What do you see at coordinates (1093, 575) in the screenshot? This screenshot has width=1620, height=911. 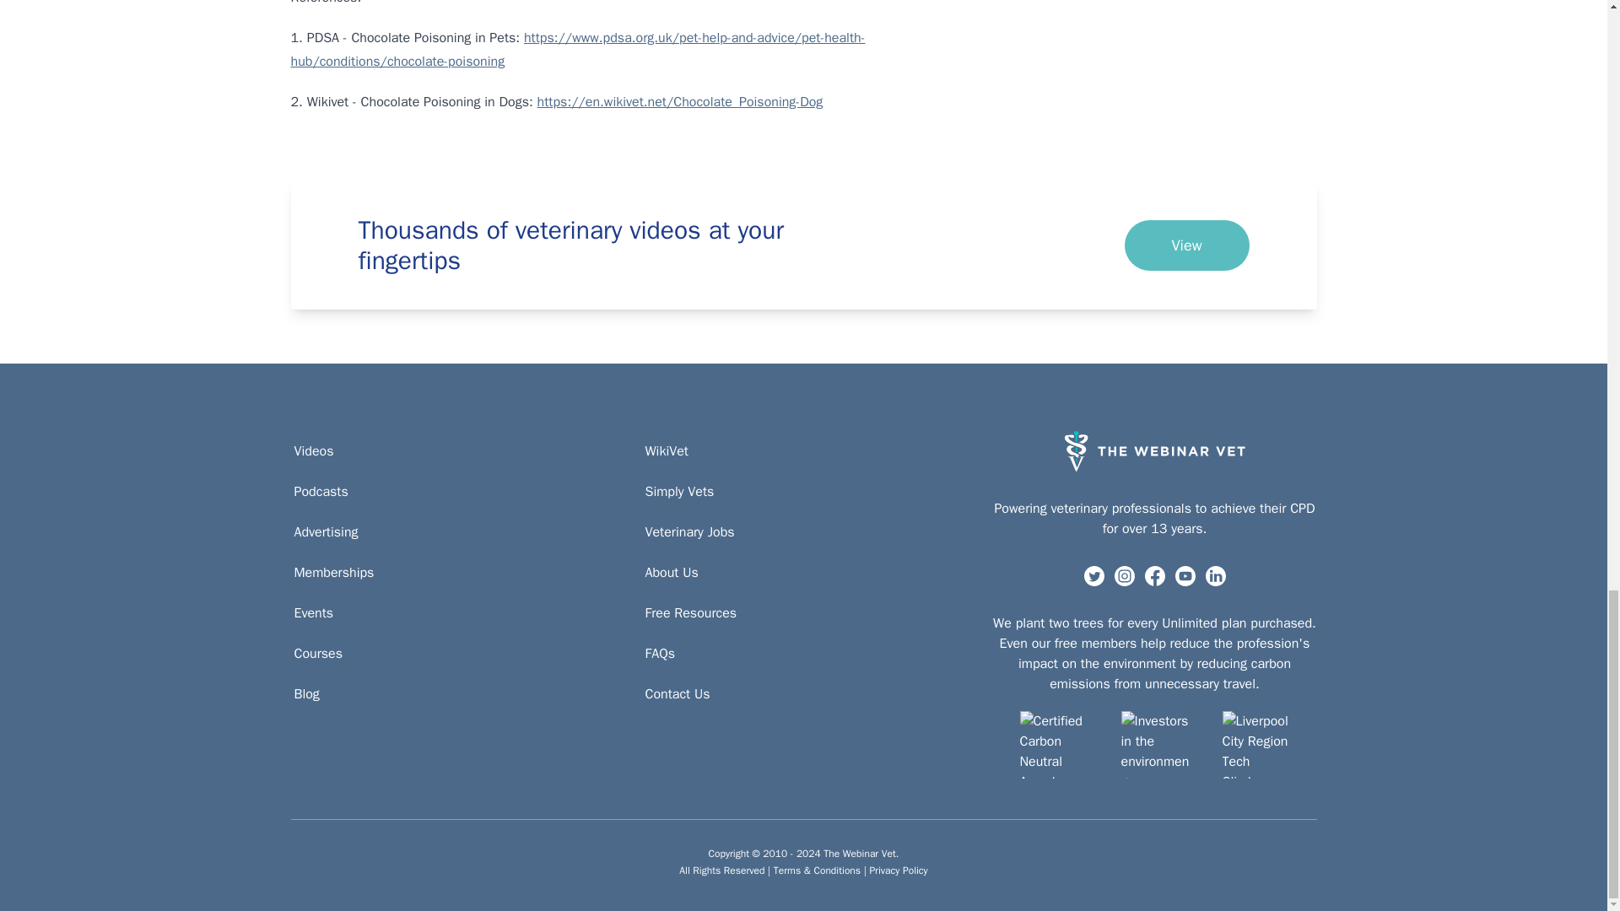 I see `Twitter` at bounding box center [1093, 575].